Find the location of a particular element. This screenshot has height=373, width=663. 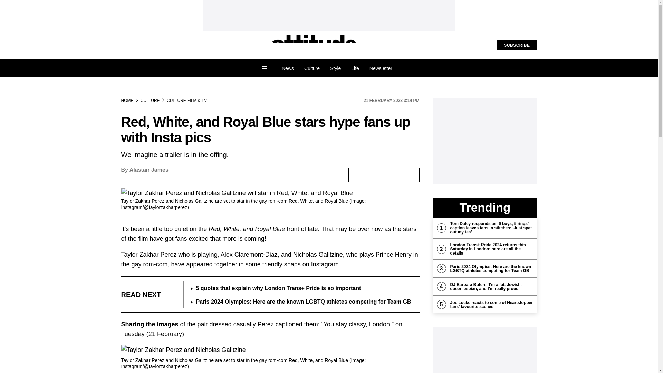

SUBSCRIBE is located at coordinates (517, 45).